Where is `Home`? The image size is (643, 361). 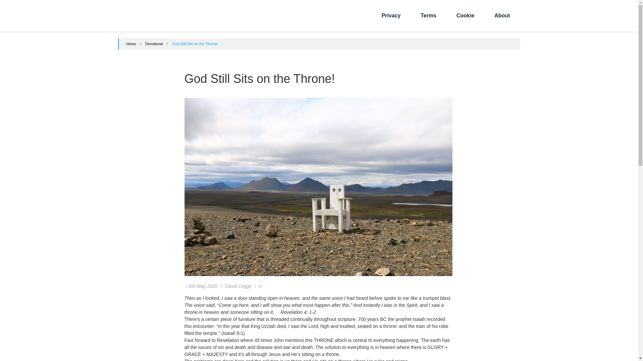
Home is located at coordinates (131, 44).